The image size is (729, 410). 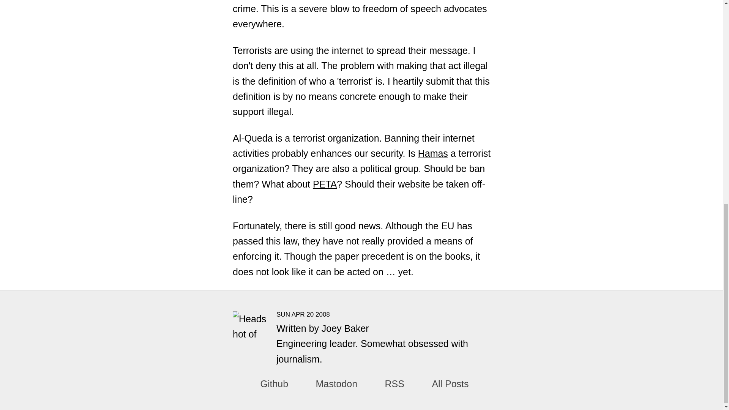 I want to click on Hamas, so click(x=433, y=153).